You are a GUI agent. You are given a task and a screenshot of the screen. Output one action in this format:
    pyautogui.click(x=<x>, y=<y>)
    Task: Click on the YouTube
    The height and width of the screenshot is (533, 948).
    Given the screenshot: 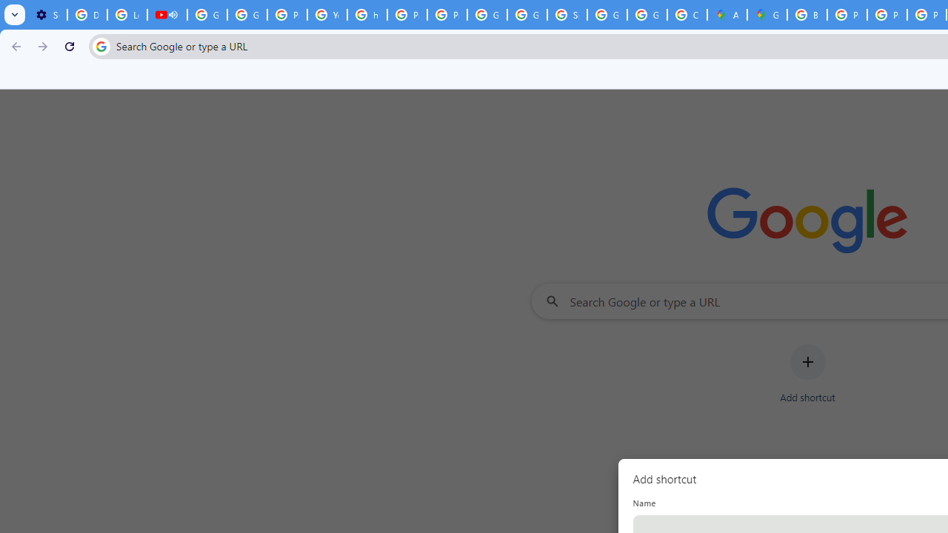 What is the action you would take?
    pyautogui.click(x=327, y=15)
    